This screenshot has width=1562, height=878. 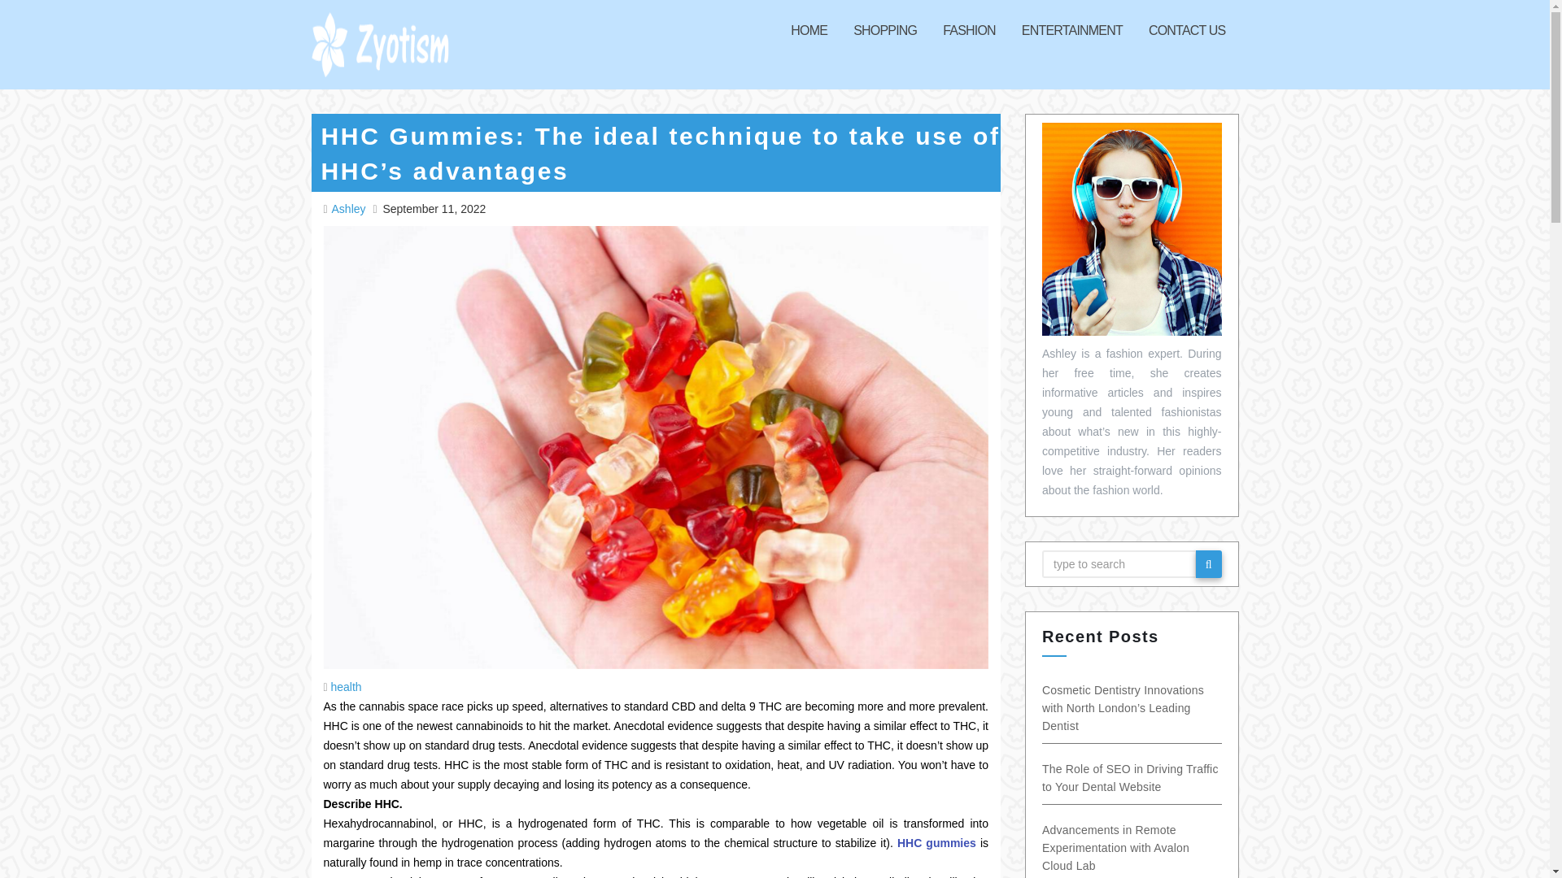 What do you see at coordinates (1072, 30) in the screenshot?
I see `ENTERTAINMENT` at bounding box center [1072, 30].